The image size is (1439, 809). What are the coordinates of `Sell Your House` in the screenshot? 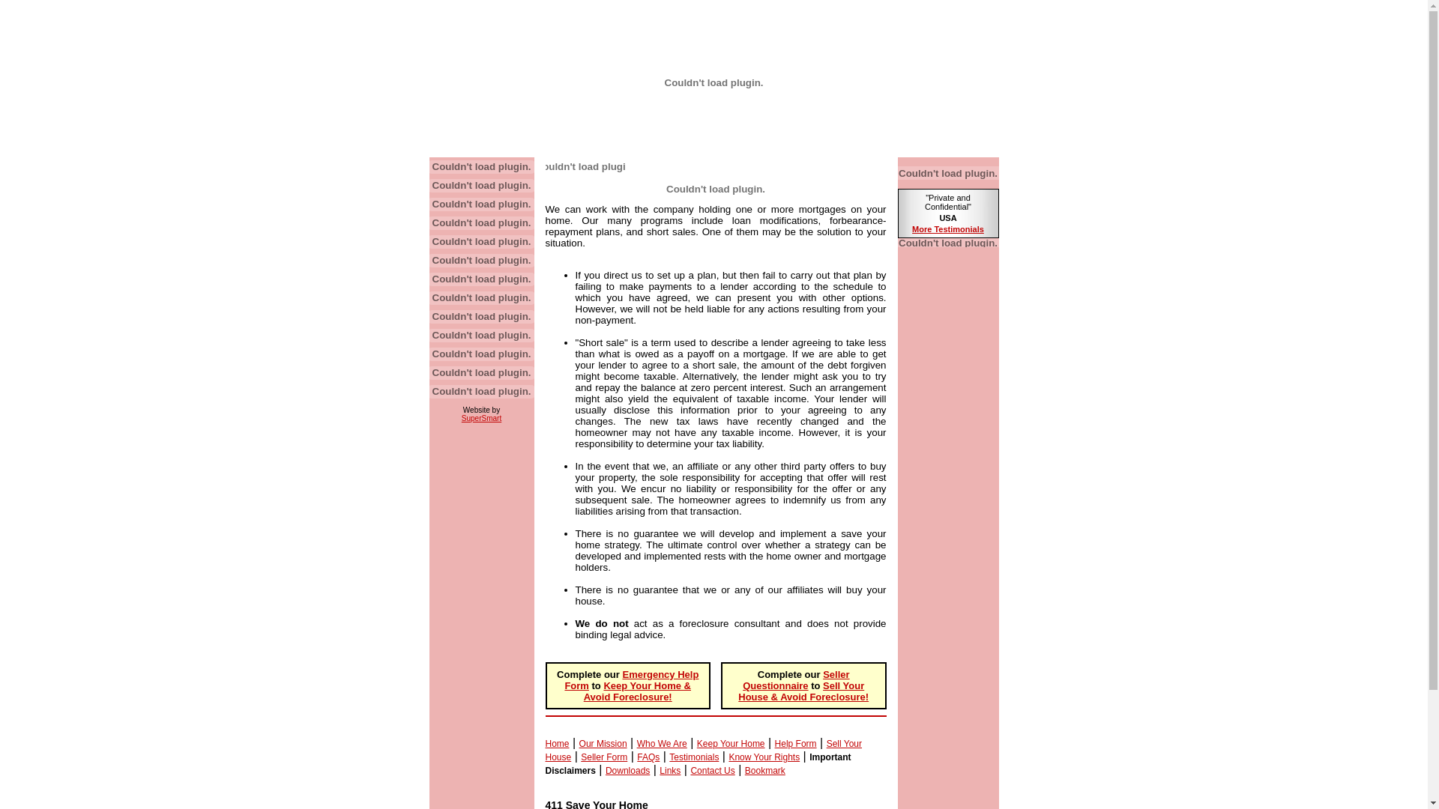 It's located at (705, 751).